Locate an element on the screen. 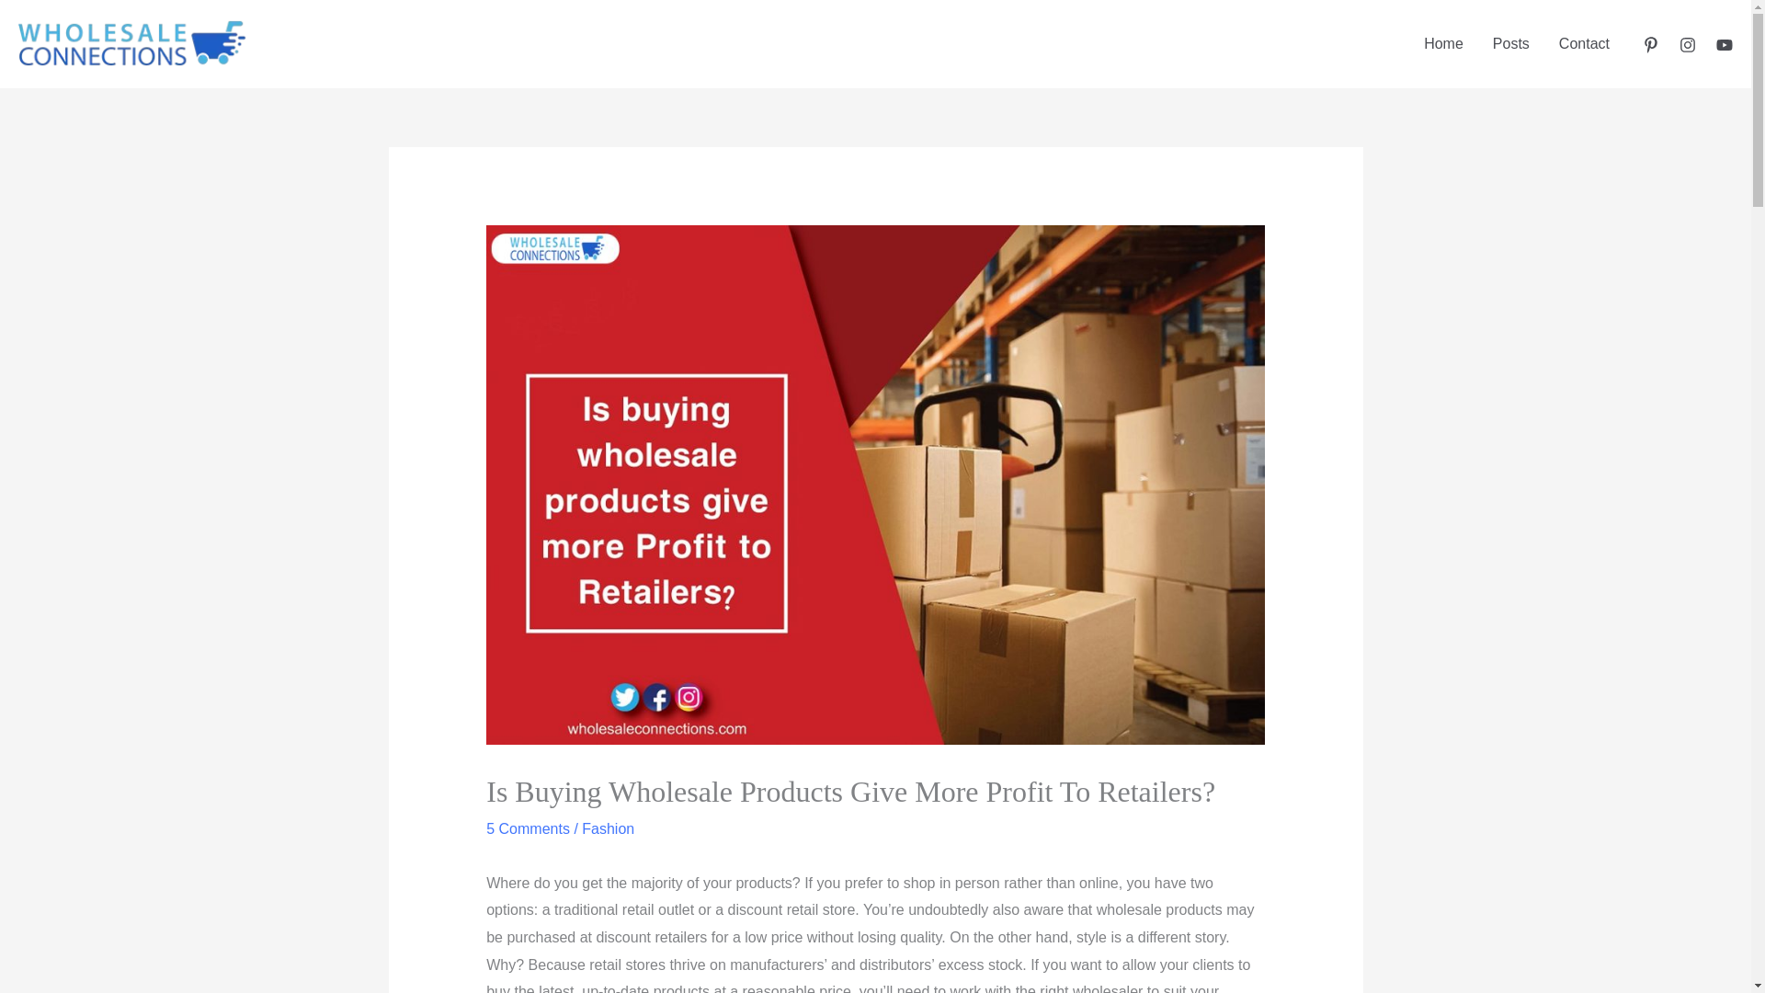 The height and width of the screenshot is (993, 1765). 5 Comments is located at coordinates (528, 829).